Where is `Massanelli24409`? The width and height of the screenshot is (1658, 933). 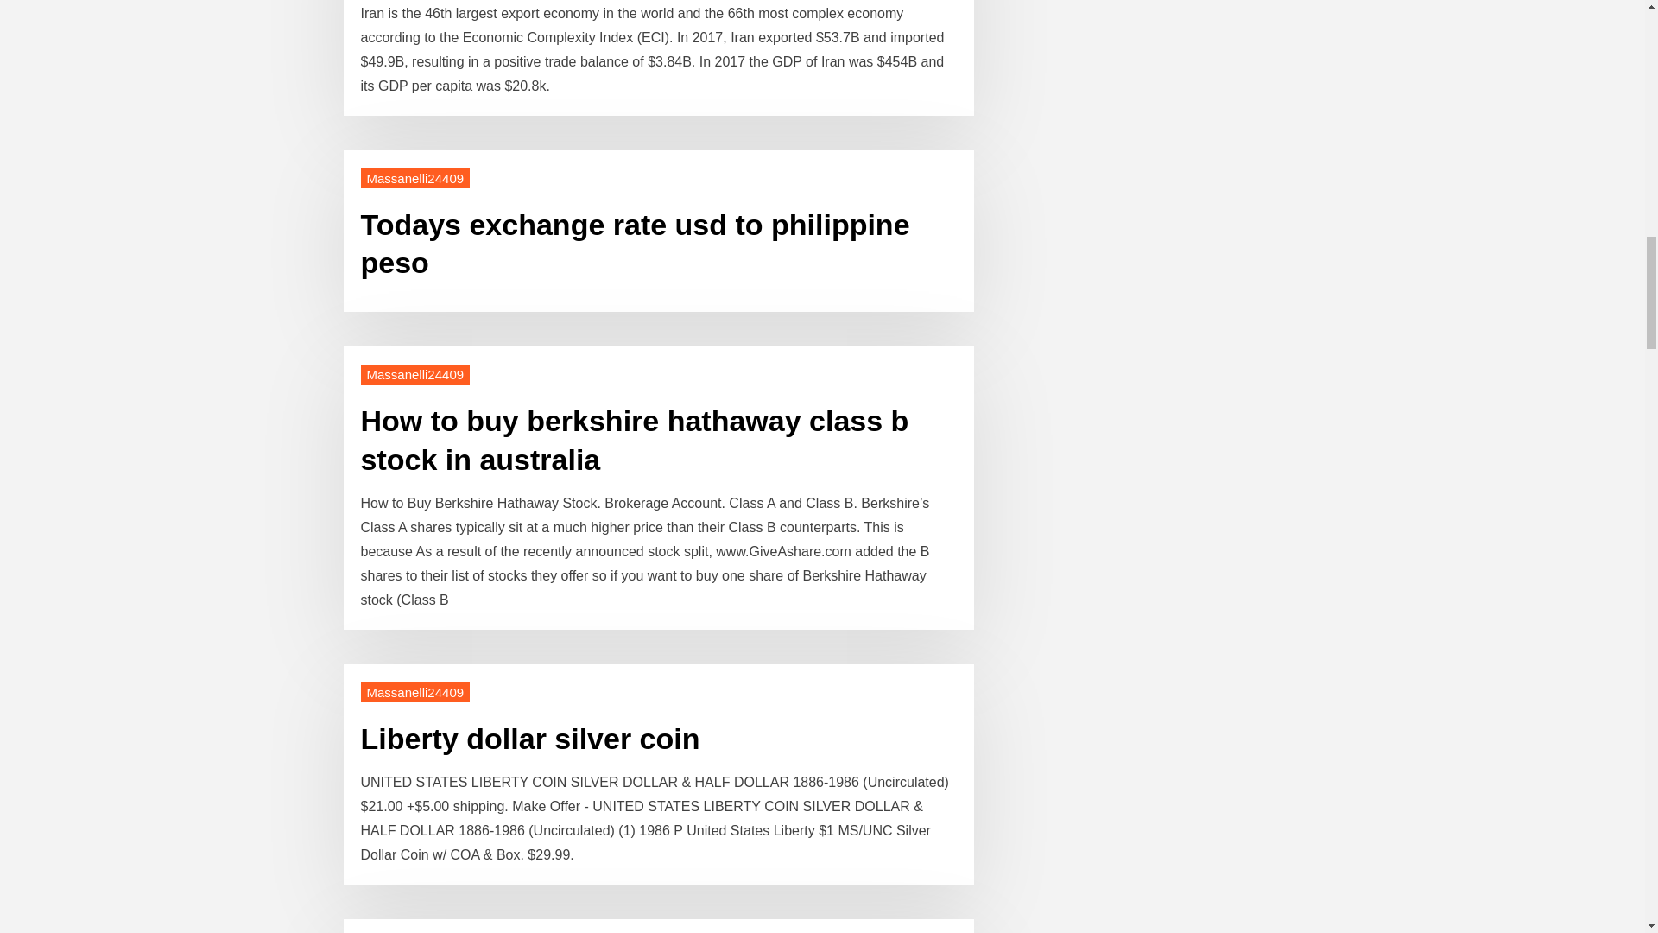 Massanelli24409 is located at coordinates (416, 692).